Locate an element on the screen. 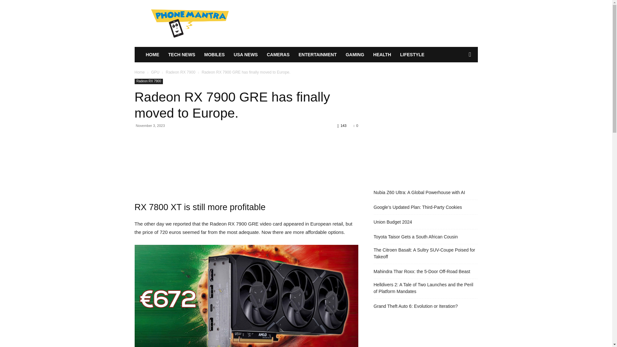 Image resolution: width=617 pixels, height=347 pixels. Home is located at coordinates (139, 72).